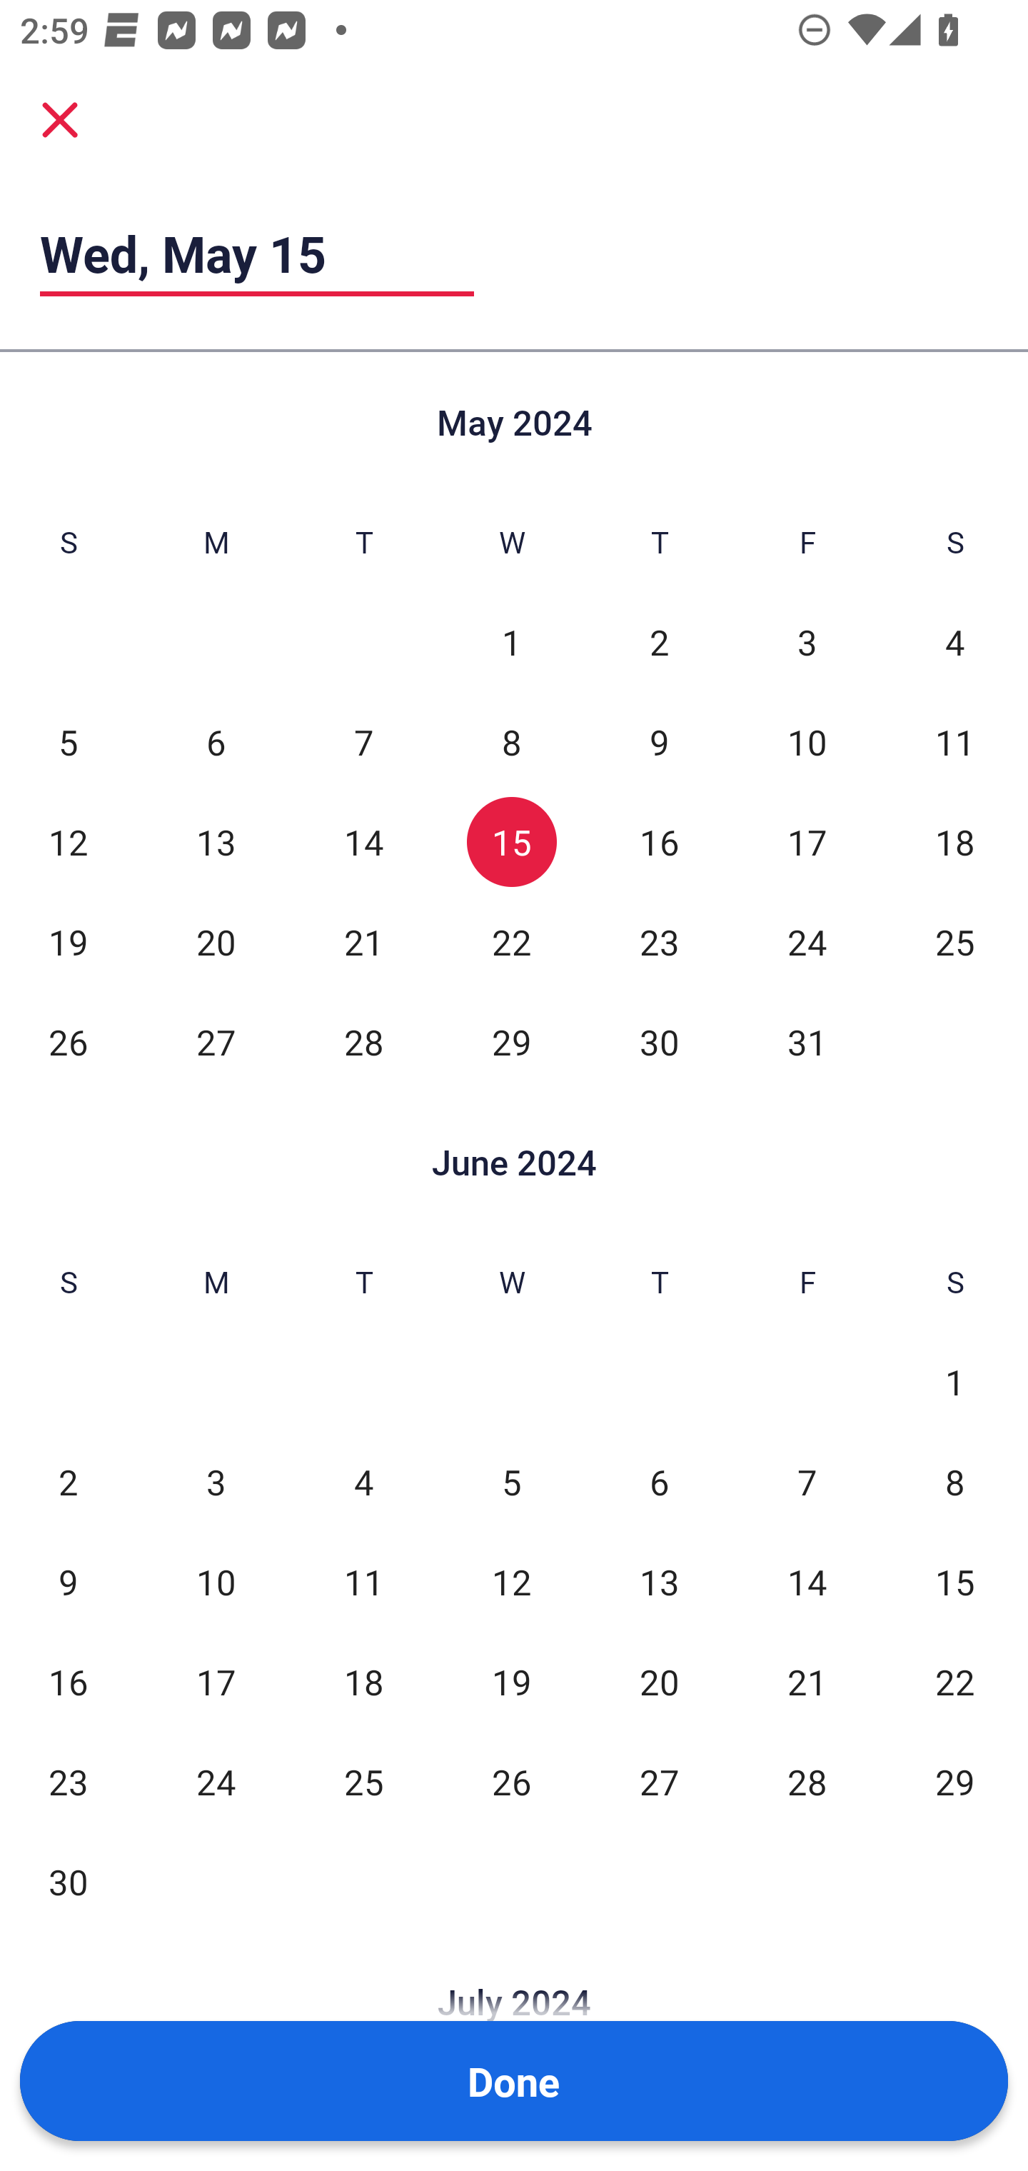 Image resolution: width=1028 pixels, height=2171 pixels. I want to click on 20 Thu, Jun 20, Not Selected, so click(659, 1683).